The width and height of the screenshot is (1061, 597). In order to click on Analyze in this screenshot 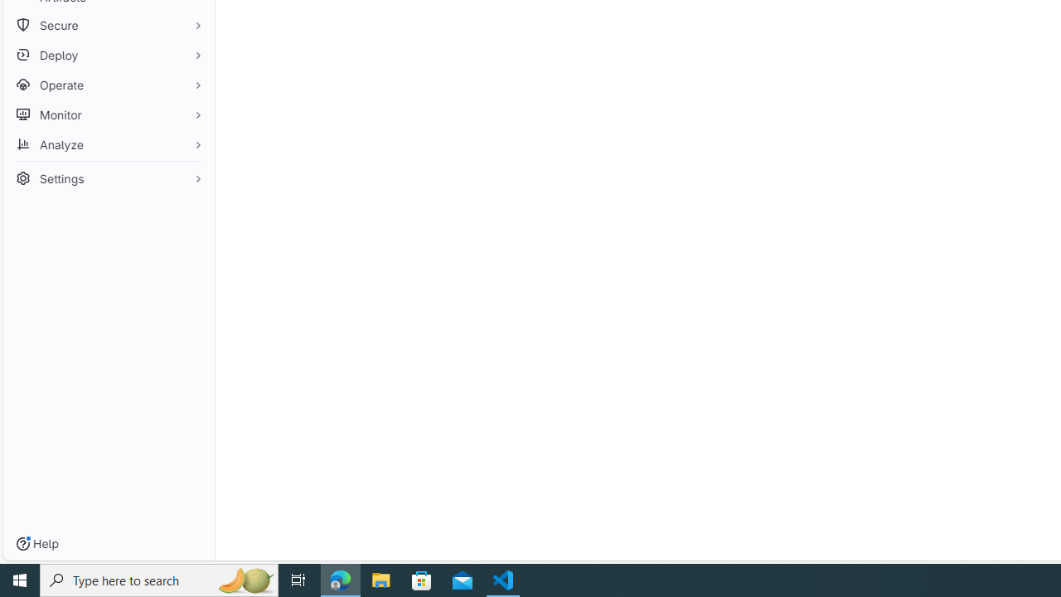, I will do `click(108, 144)`.